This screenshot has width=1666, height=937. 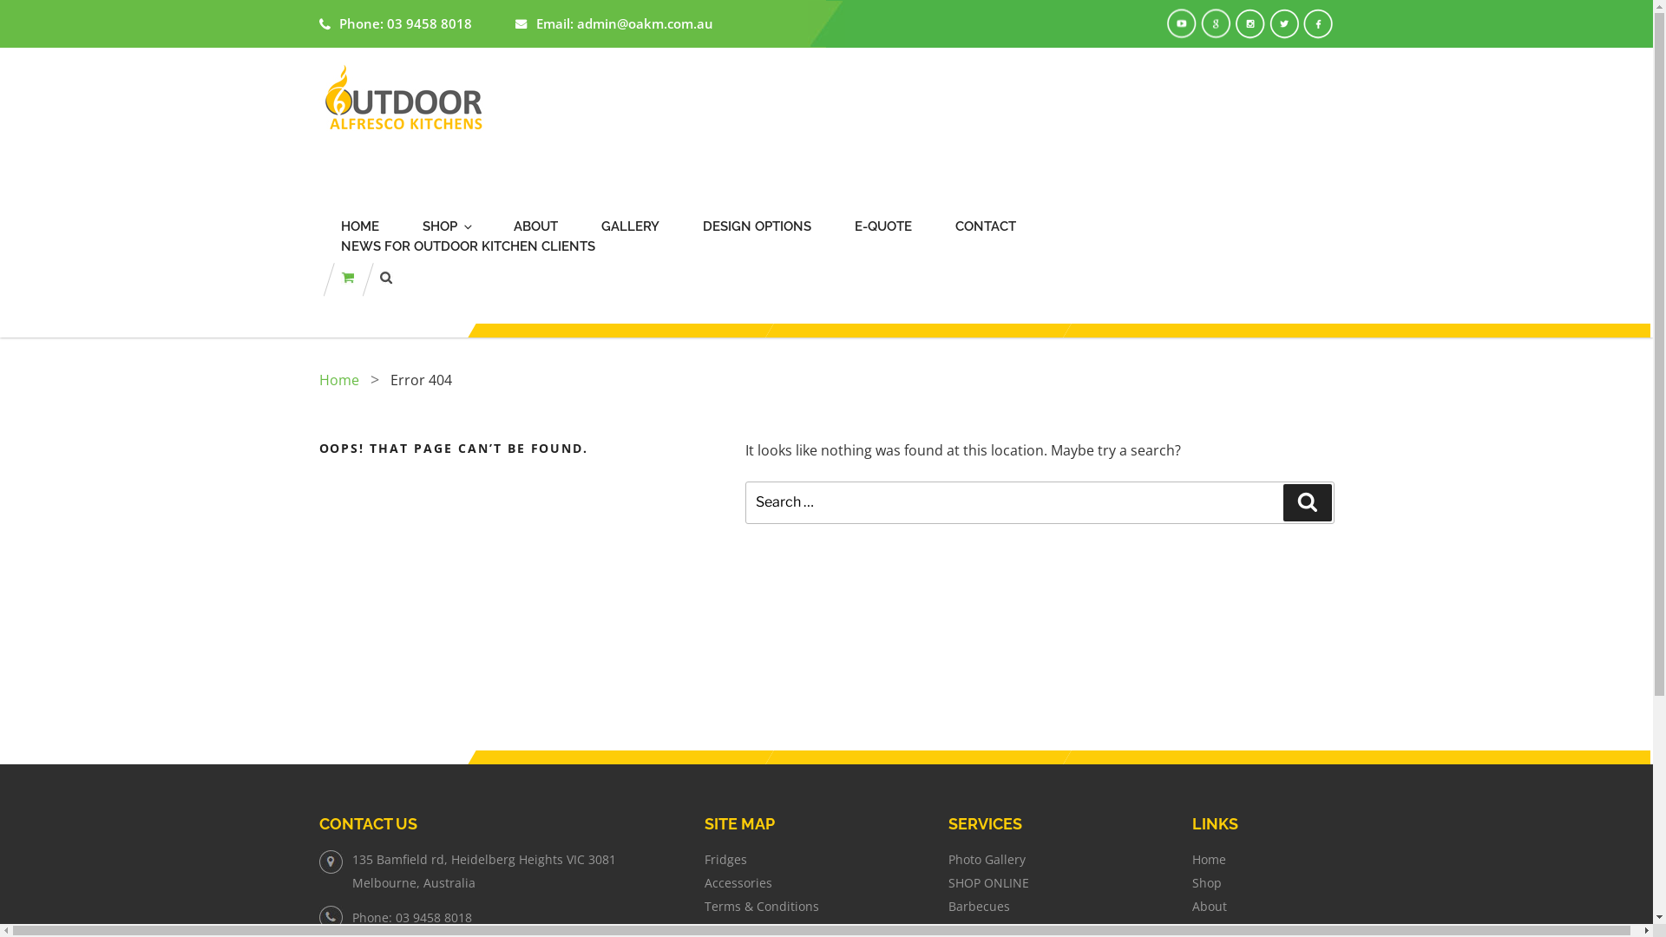 What do you see at coordinates (359, 227) in the screenshot?
I see `HOME` at bounding box center [359, 227].